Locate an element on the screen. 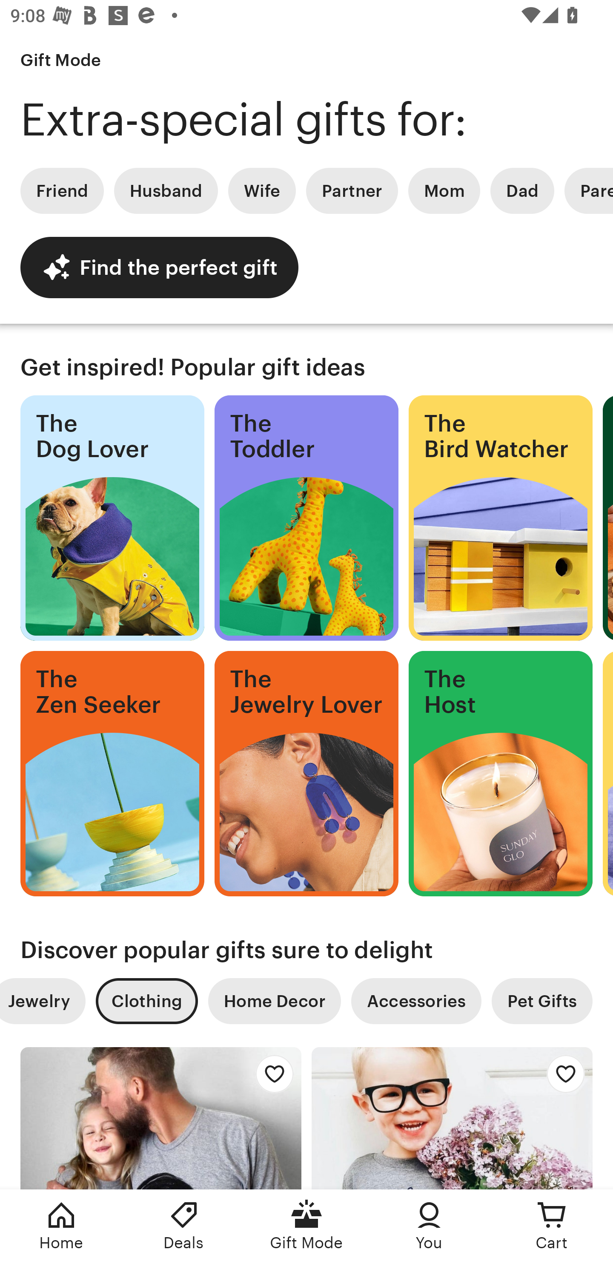  Jewelry is located at coordinates (43, 1001).